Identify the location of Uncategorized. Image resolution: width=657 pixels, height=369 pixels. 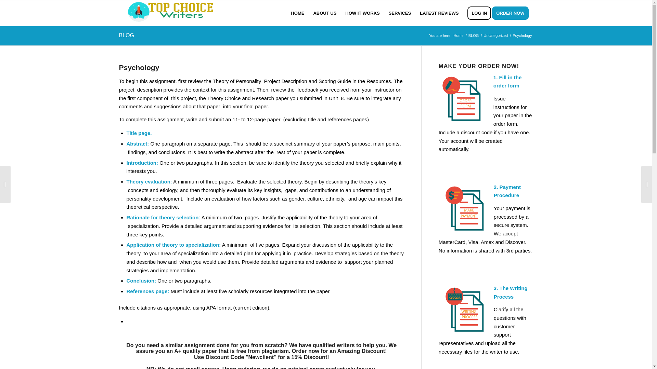
(495, 36).